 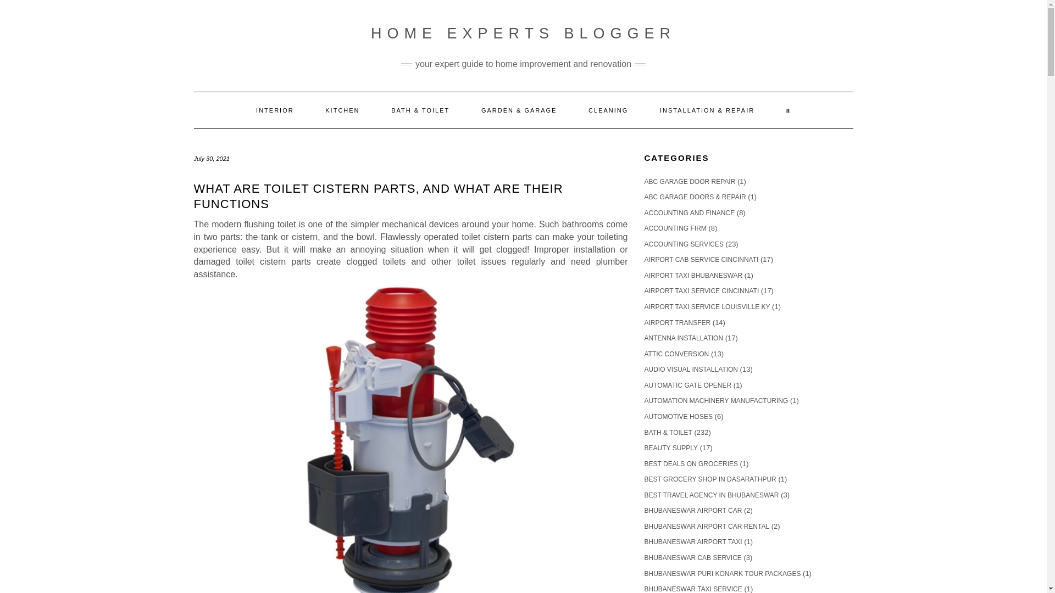 I want to click on AUDIO VISUAL INSTALLATION, so click(x=690, y=370).